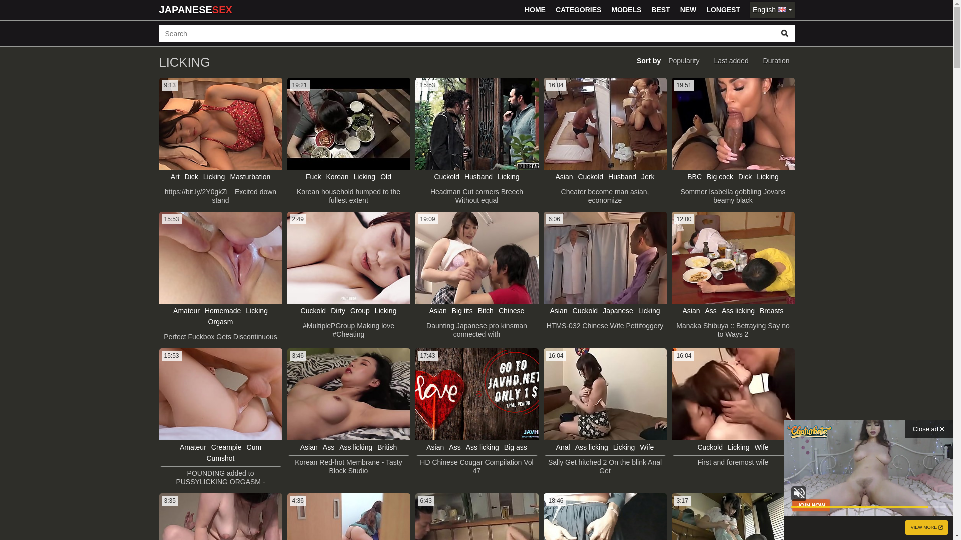 This screenshot has width=961, height=540. What do you see at coordinates (777, 61) in the screenshot?
I see `Duration` at bounding box center [777, 61].